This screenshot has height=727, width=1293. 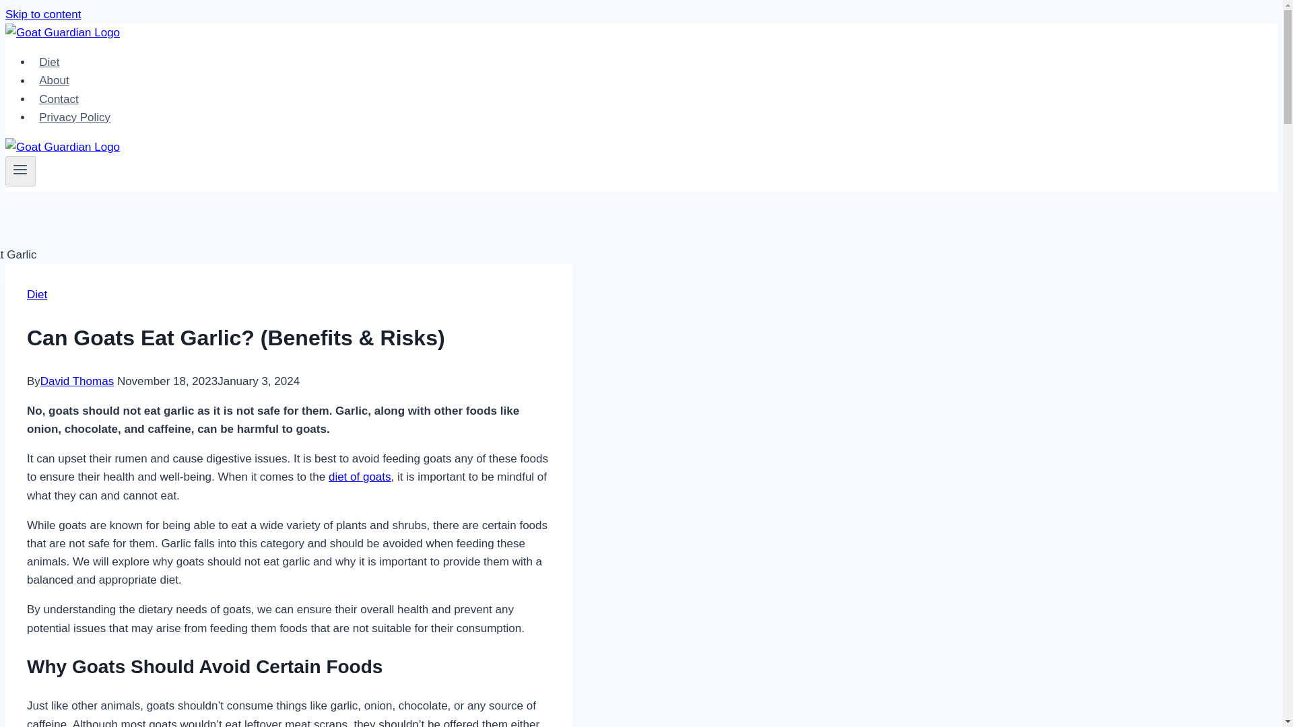 I want to click on Toggle Menu, so click(x=20, y=169).